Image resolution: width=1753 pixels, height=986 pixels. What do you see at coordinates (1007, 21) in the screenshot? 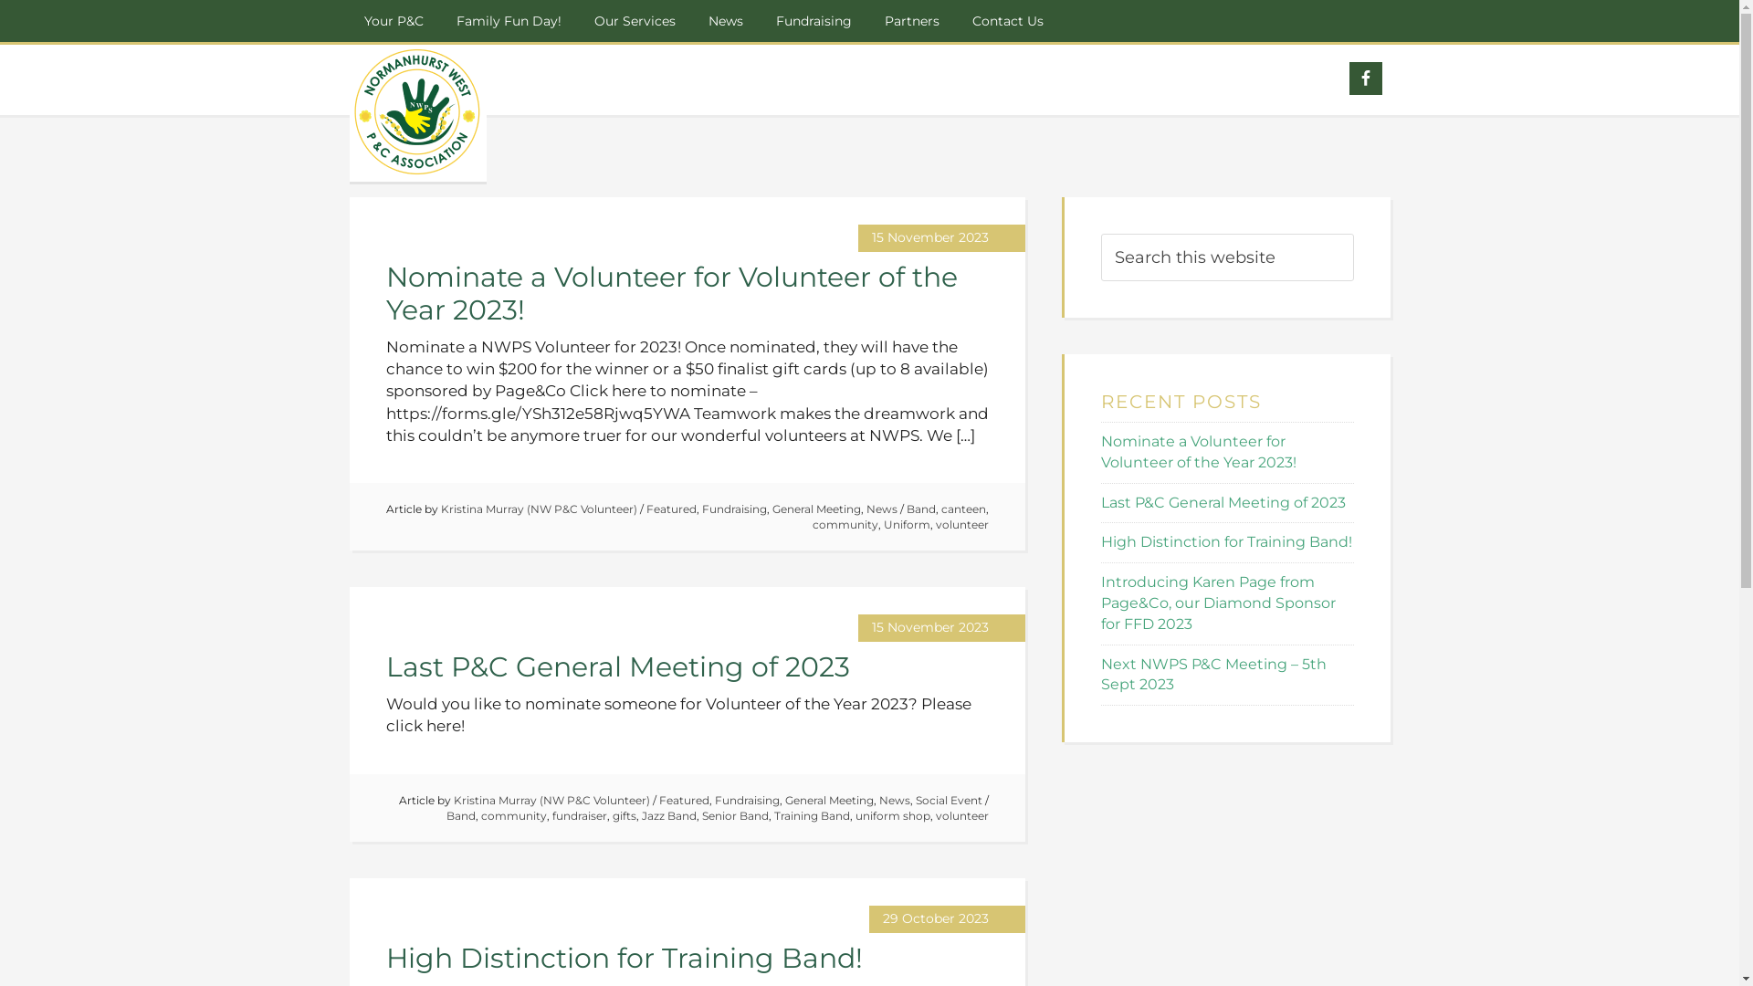
I see `Contact Us` at bounding box center [1007, 21].